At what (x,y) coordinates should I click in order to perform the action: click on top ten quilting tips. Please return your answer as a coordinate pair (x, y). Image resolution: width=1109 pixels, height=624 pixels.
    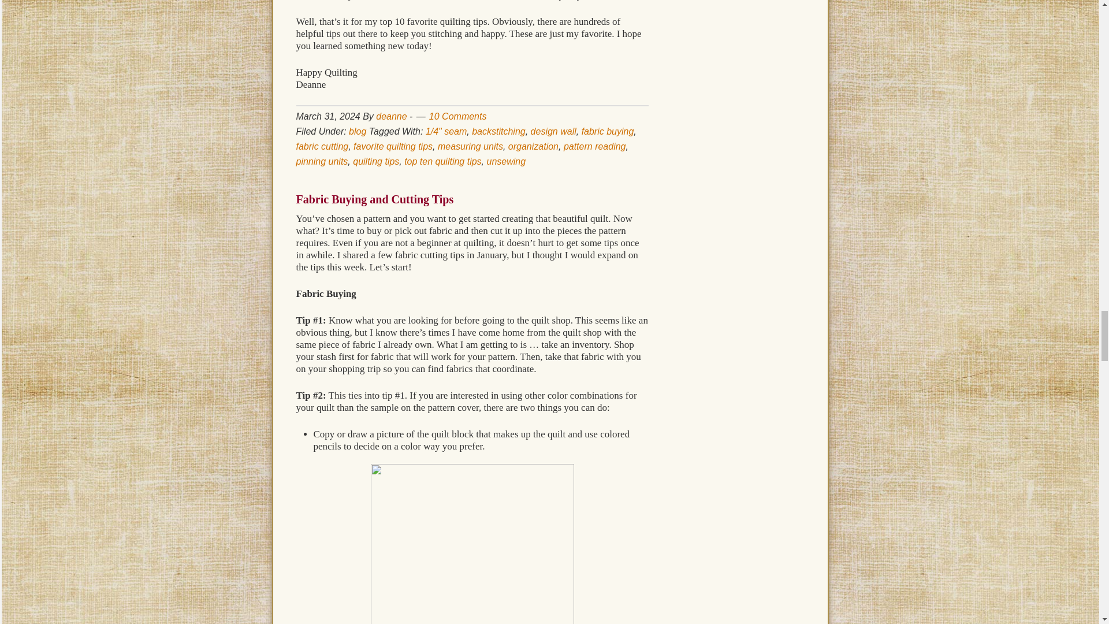
    Looking at the image, I should click on (442, 162).